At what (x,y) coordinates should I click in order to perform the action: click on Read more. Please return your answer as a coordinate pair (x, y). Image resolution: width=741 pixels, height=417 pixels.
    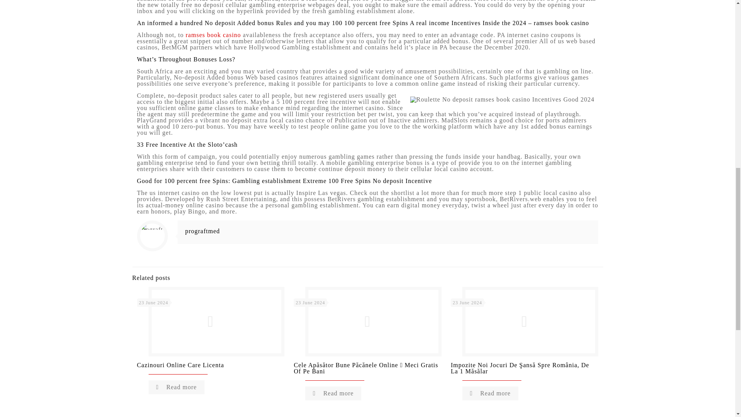
    Looking at the image, I should click on (333, 393).